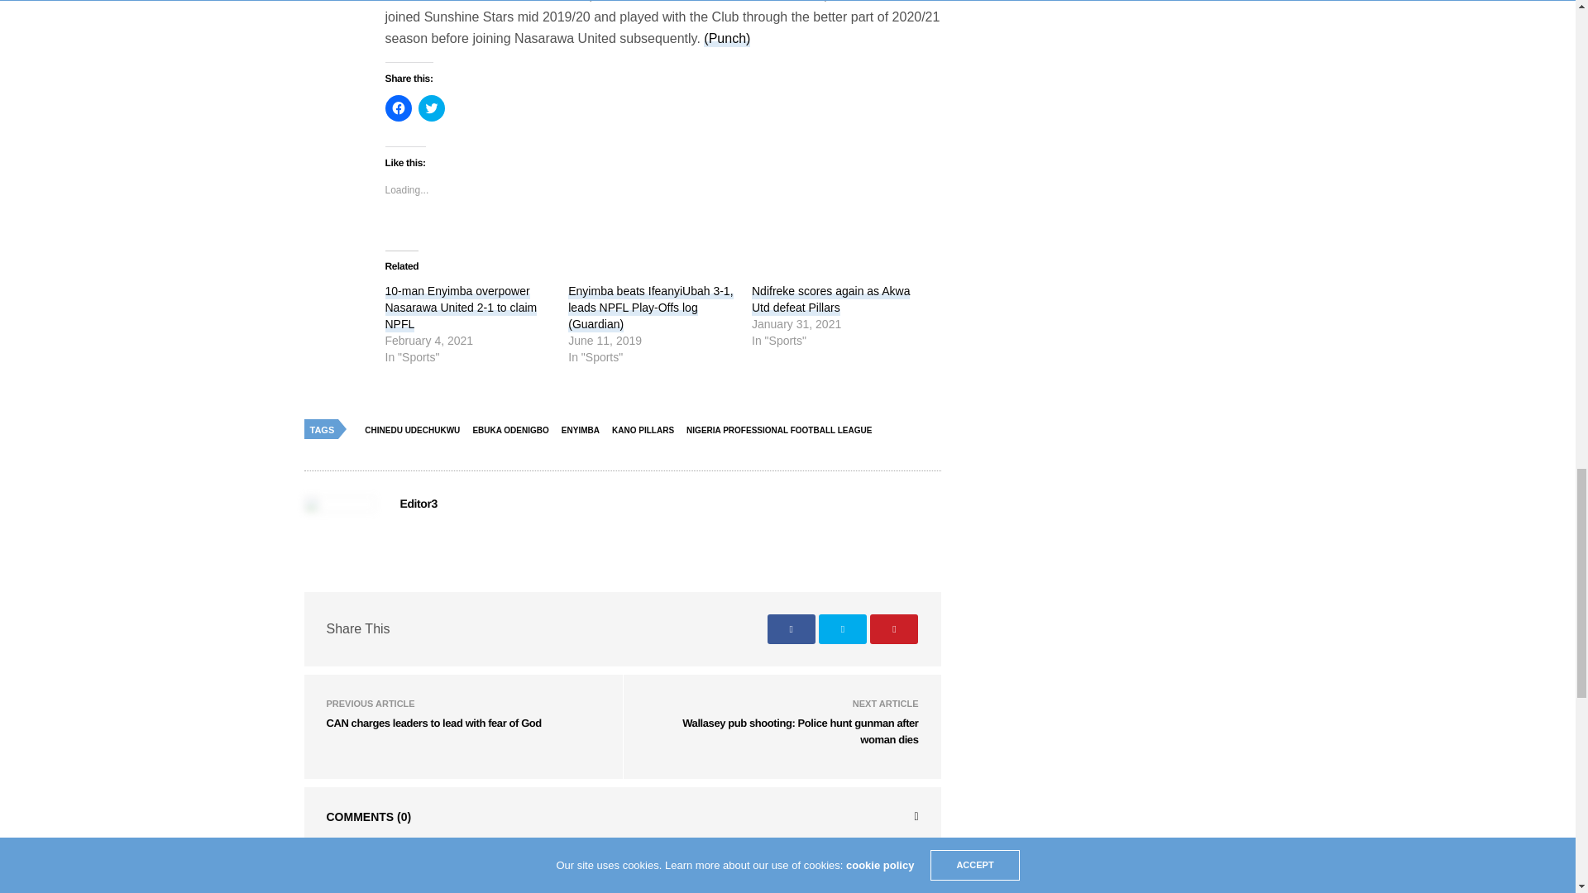 This screenshot has width=1588, height=893. What do you see at coordinates (399, 107) in the screenshot?
I see `Click to share on Facebook` at bounding box center [399, 107].